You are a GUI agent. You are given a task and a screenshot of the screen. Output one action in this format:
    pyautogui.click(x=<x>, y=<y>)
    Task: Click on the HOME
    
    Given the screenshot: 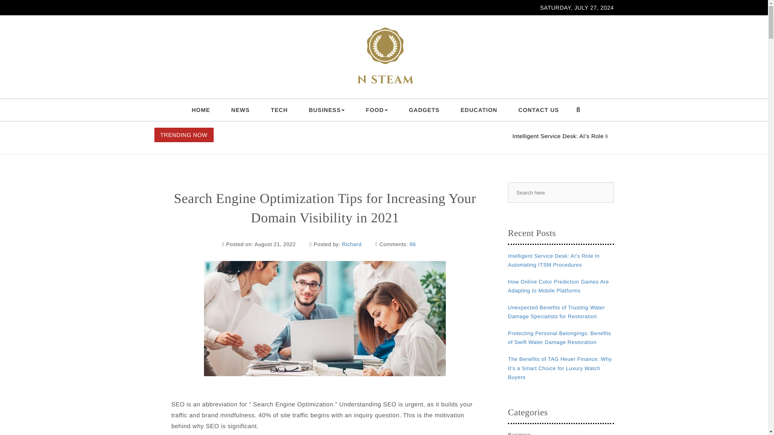 What is the action you would take?
    pyautogui.click(x=201, y=110)
    